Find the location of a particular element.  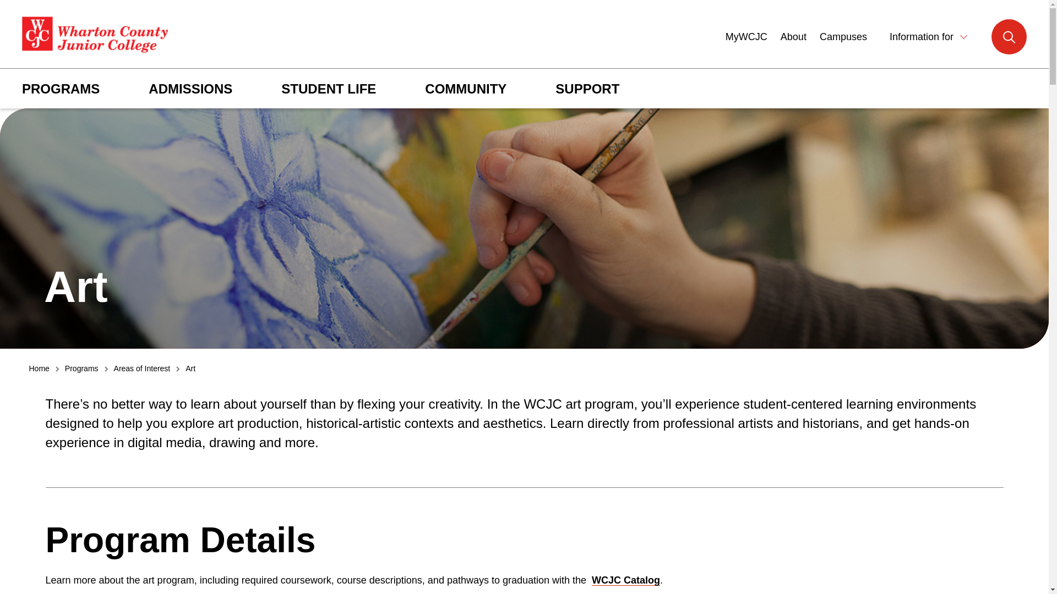

STUDENT LIFE is located at coordinates (328, 89).